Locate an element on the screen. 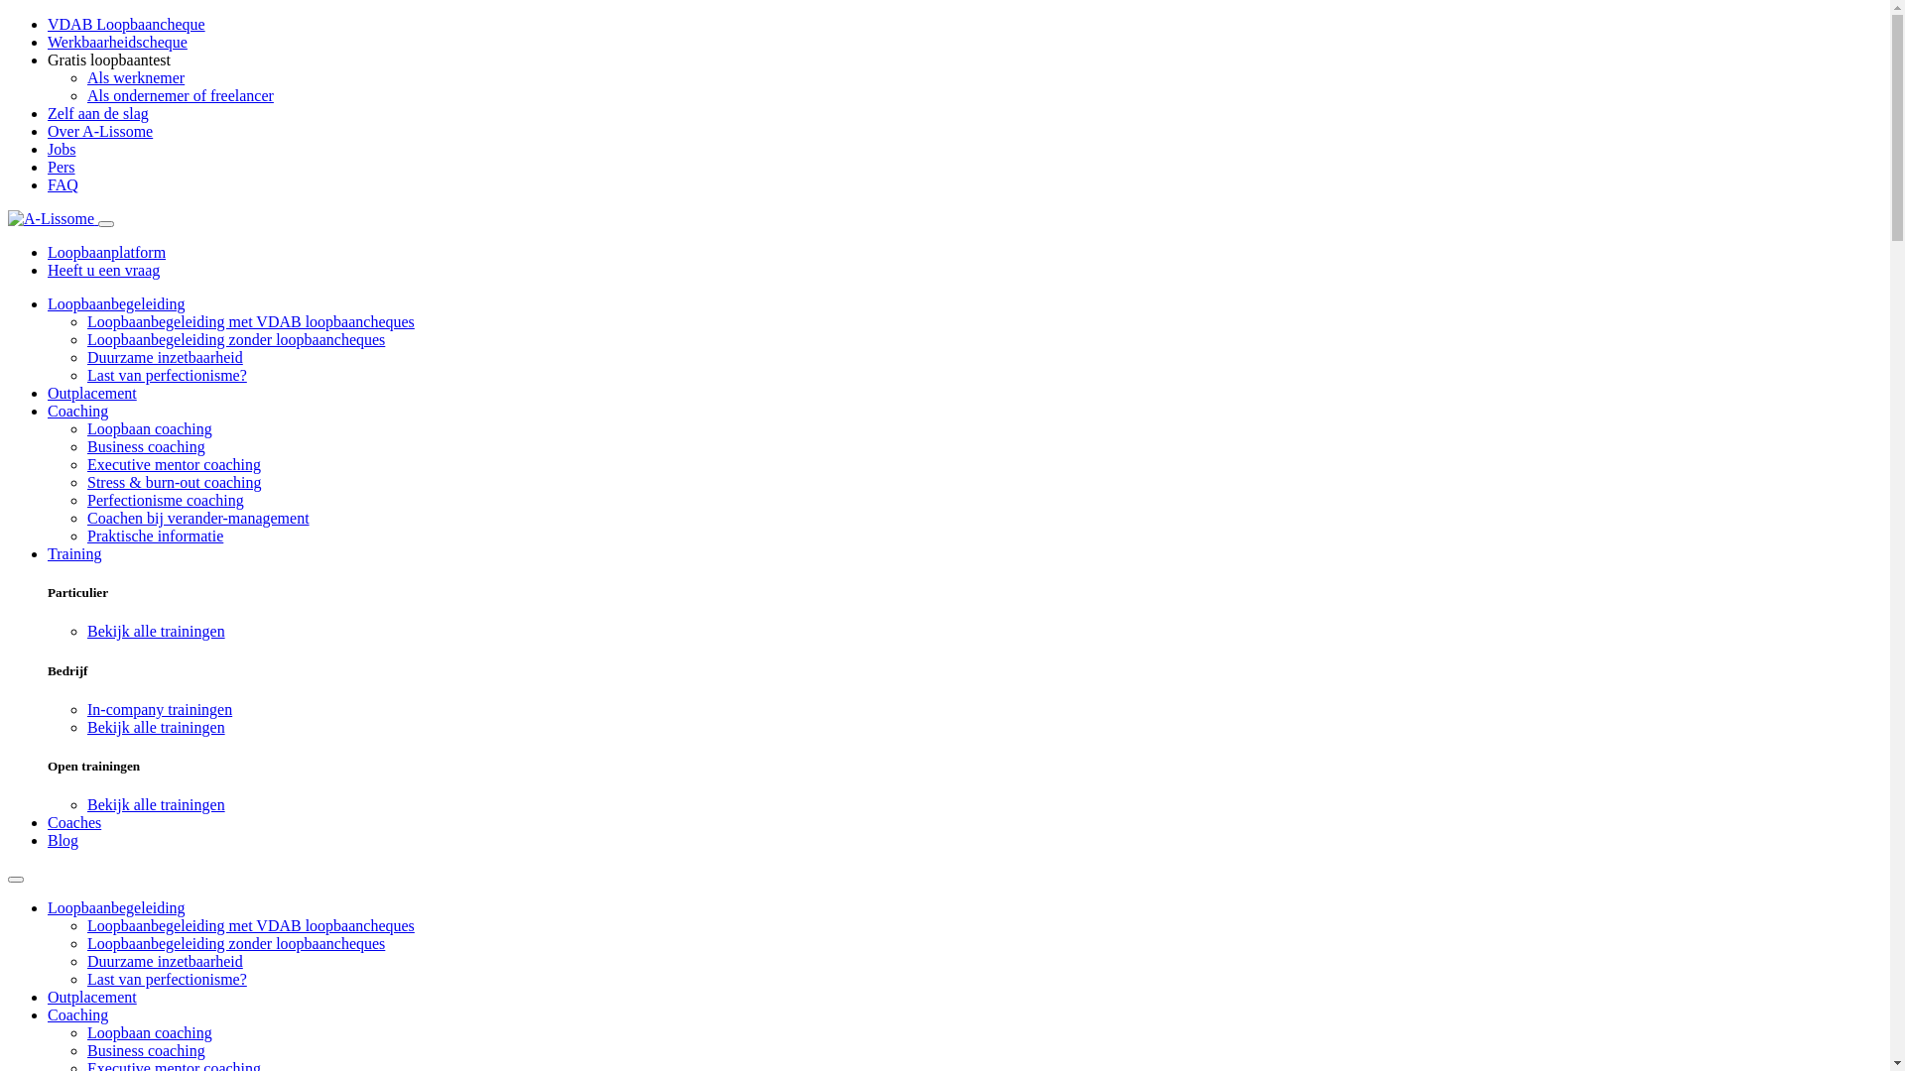 The width and height of the screenshot is (1905, 1071). Loopbaan coaching is located at coordinates (150, 1033).